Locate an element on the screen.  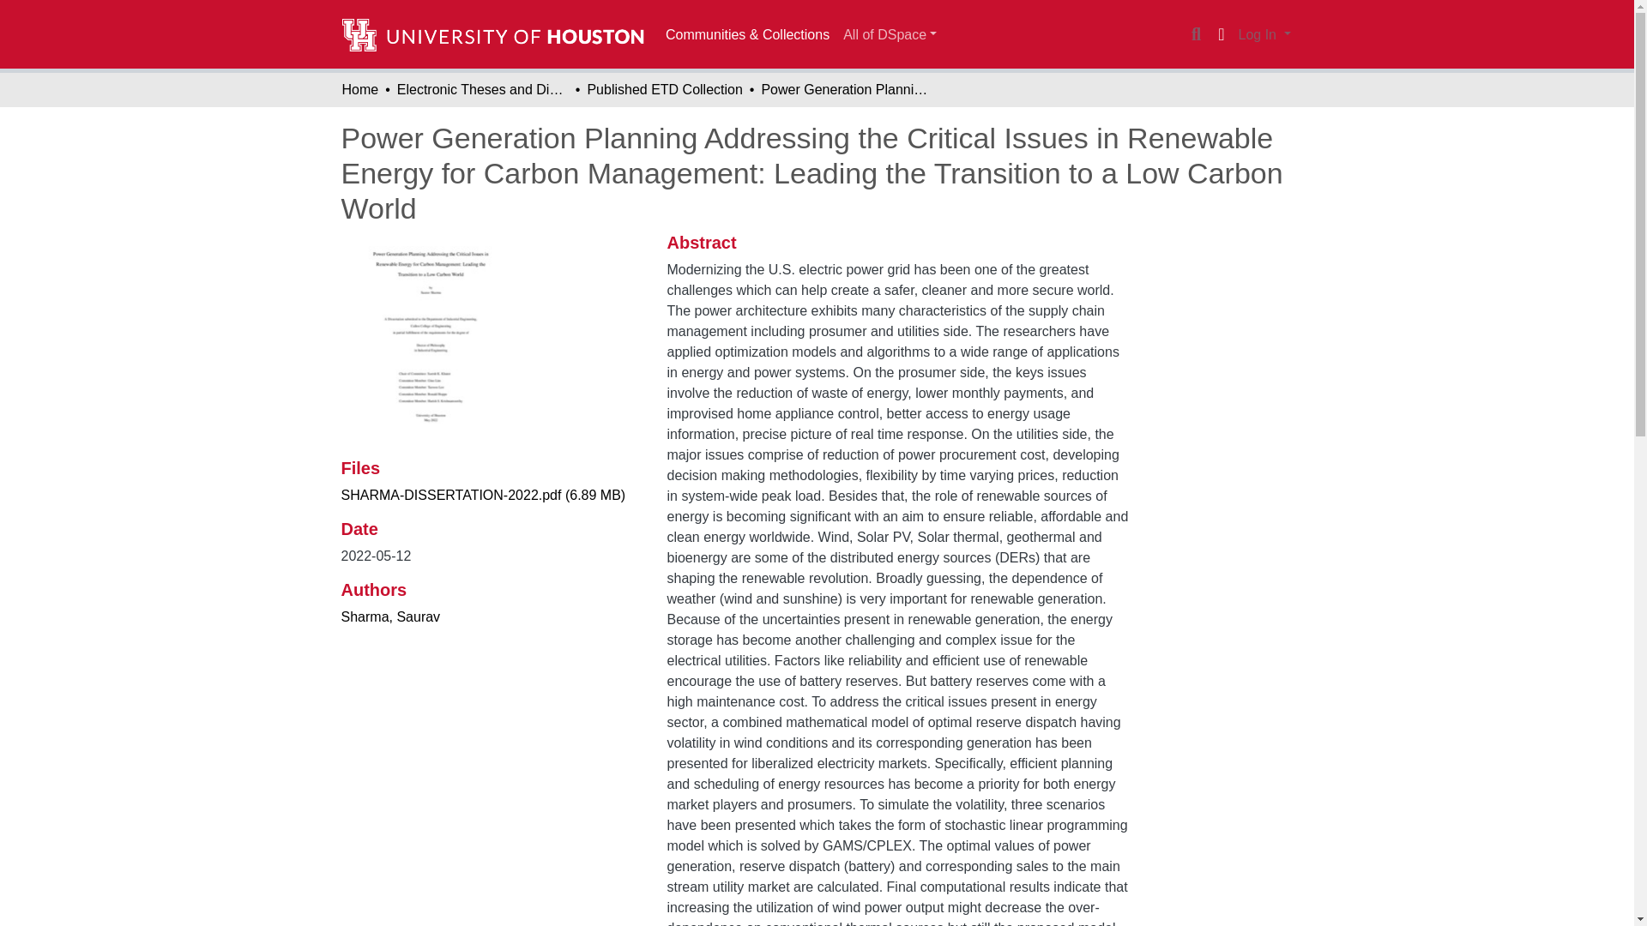
Sharma, Saurav is located at coordinates (391, 616).